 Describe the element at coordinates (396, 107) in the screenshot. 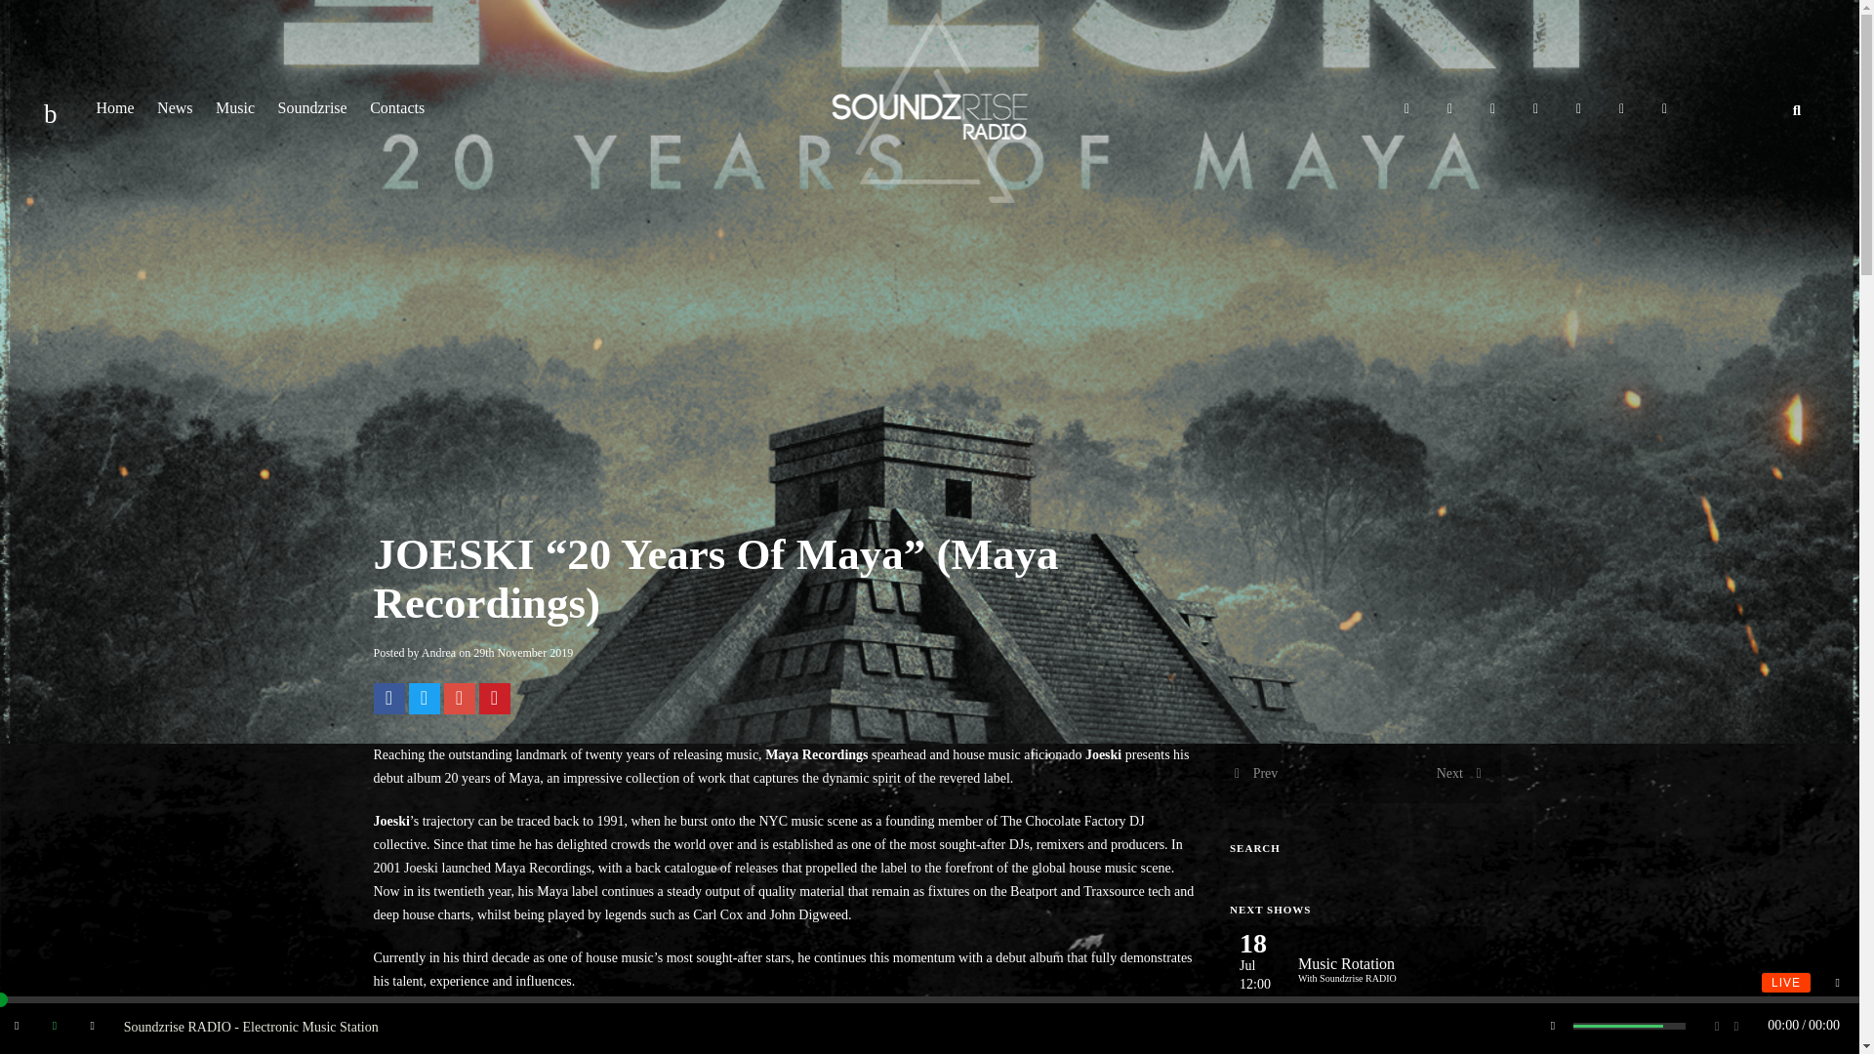

I see `Contacts` at that location.